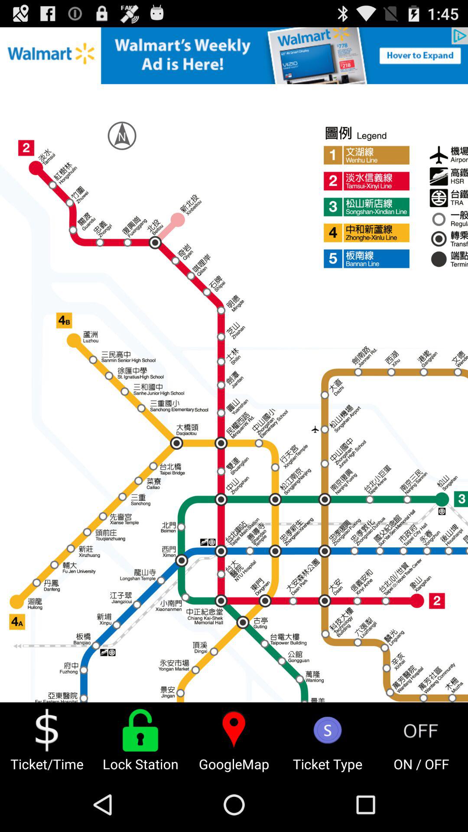 The height and width of the screenshot is (832, 468). What do you see at coordinates (234, 55) in the screenshot?
I see `go to advertisement` at bounding box center [234, 55].